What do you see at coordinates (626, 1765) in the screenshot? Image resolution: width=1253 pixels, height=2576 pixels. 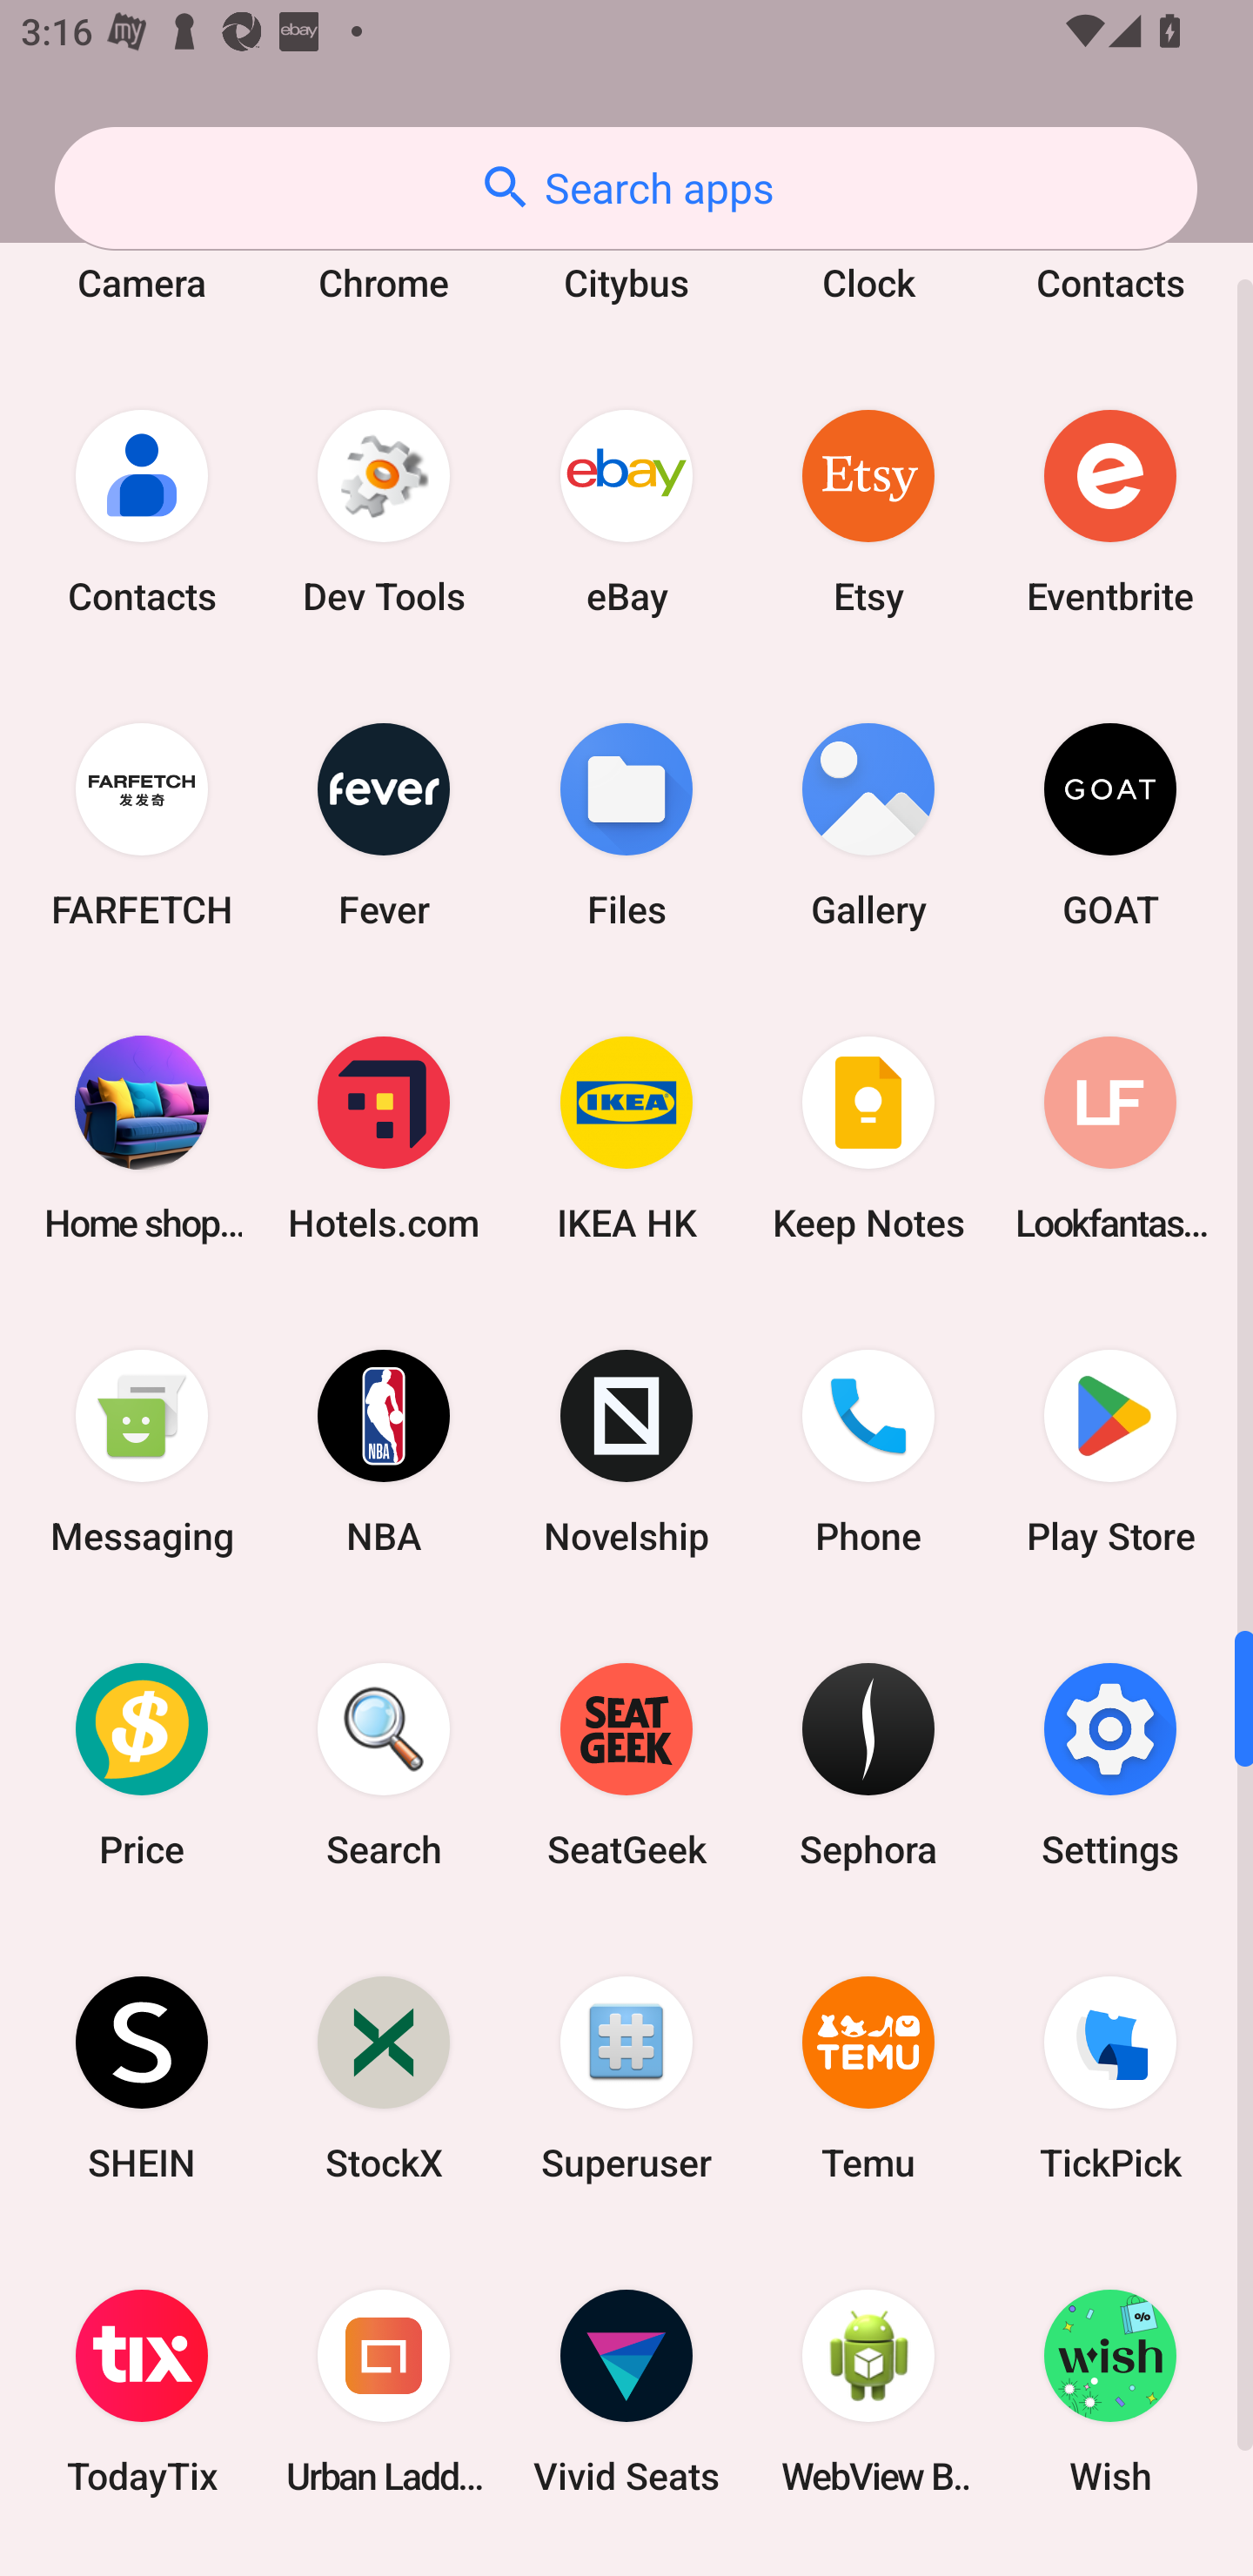 I see `SeatGeek` at bounding box center [626, 1765].